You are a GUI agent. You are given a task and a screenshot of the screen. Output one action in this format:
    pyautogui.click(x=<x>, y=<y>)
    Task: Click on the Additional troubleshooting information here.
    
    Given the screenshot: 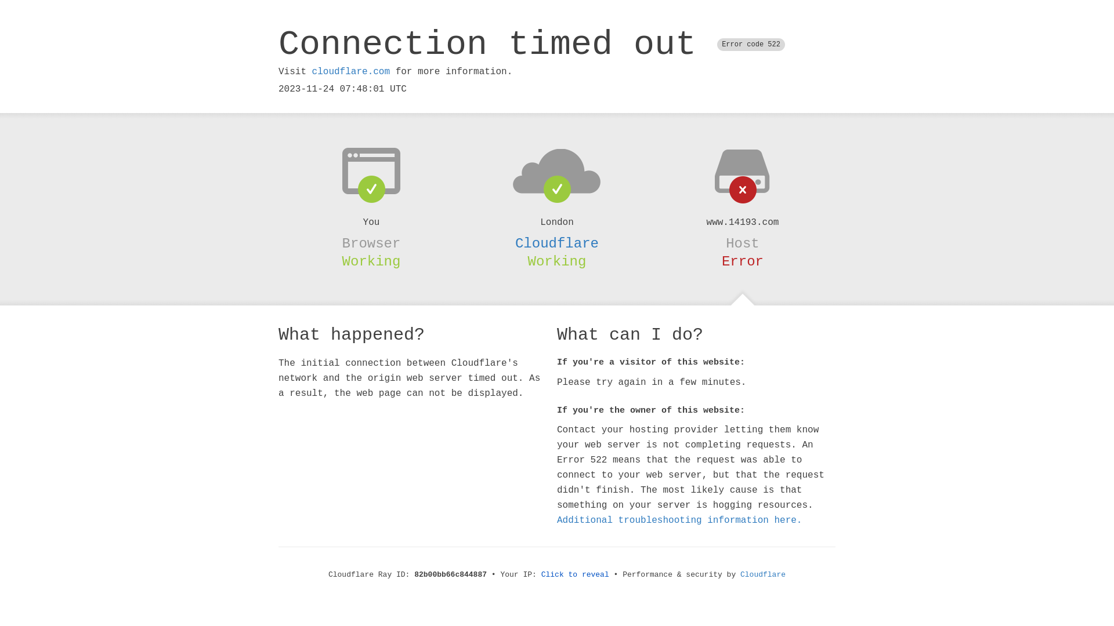 What is the action you would take?
    pyautogui.click(x=679, y=521)
    